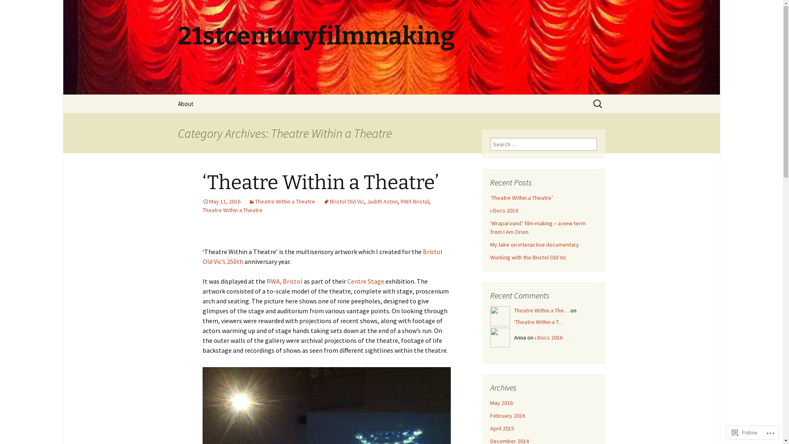 This screenshot has width=789, height=444. Describe the element at coordinates (221, 201) in the screenshot. I see `May 11, 2016` at that location.